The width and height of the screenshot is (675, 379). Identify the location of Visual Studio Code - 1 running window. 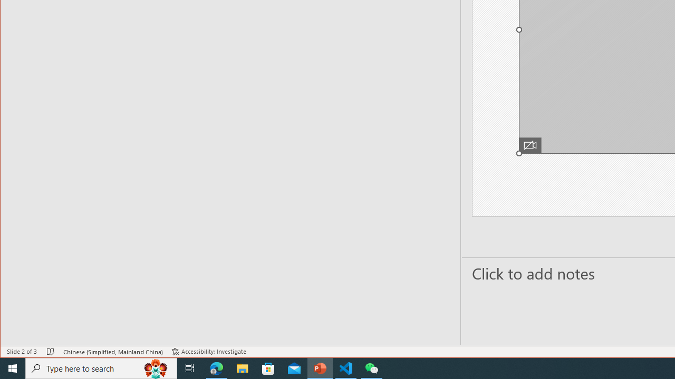
(346, 368).